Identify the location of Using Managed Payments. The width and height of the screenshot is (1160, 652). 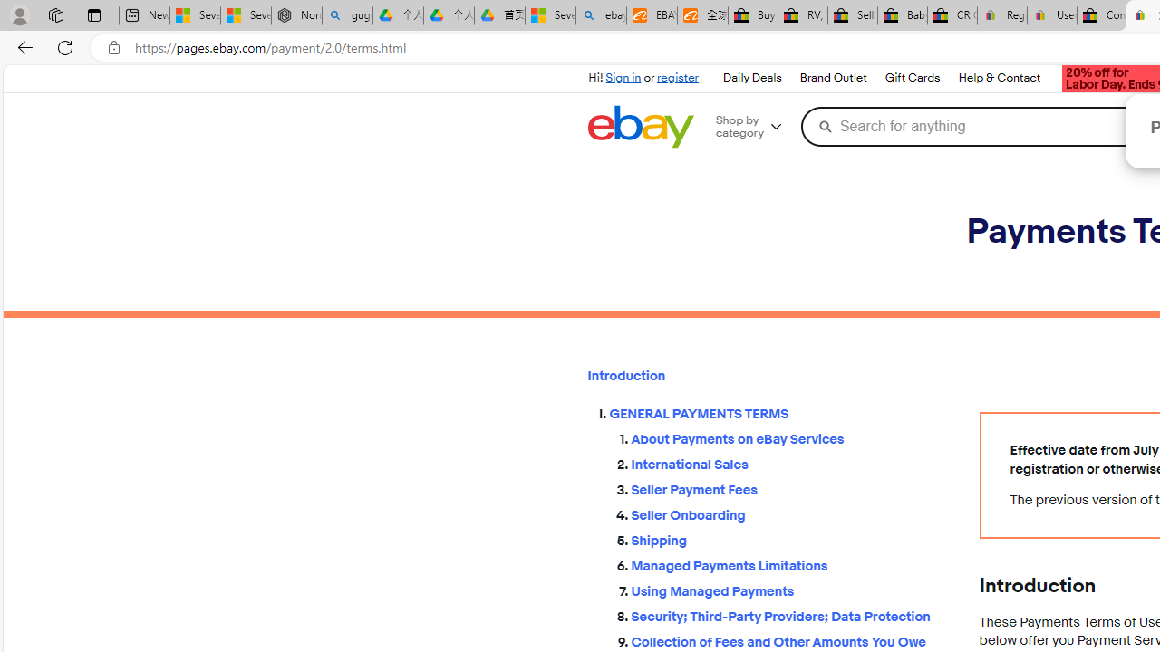
(790, 590).